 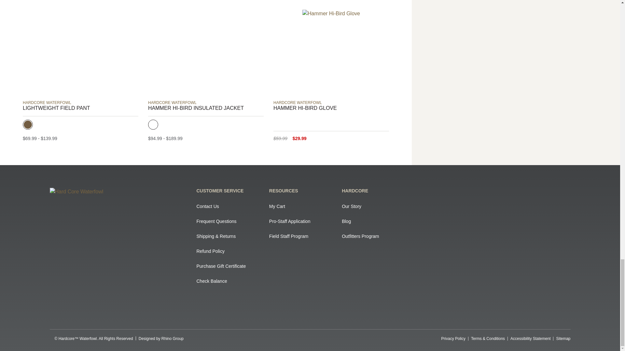 What do you see at coordinates (153, 124) in the screenshot?
I see `MO Terra Bayou` at bounding box center [153, 124].